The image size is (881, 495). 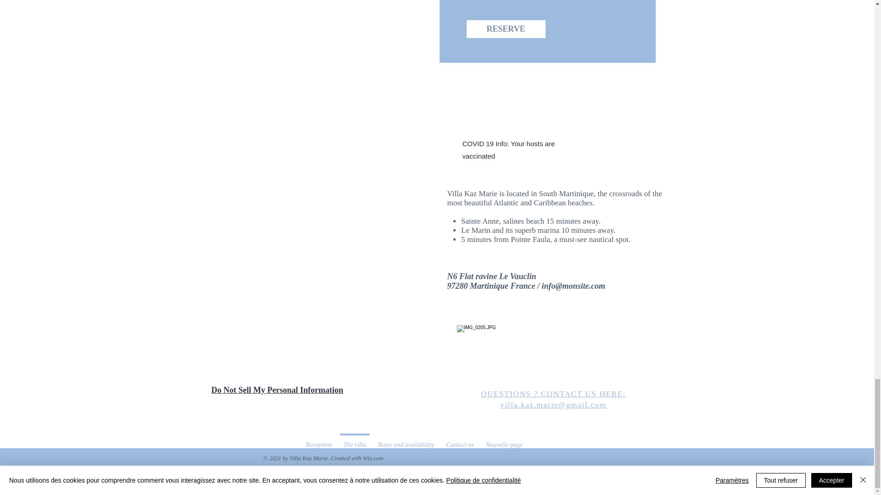 I want to click on The villa, so click(x=354, y=441).